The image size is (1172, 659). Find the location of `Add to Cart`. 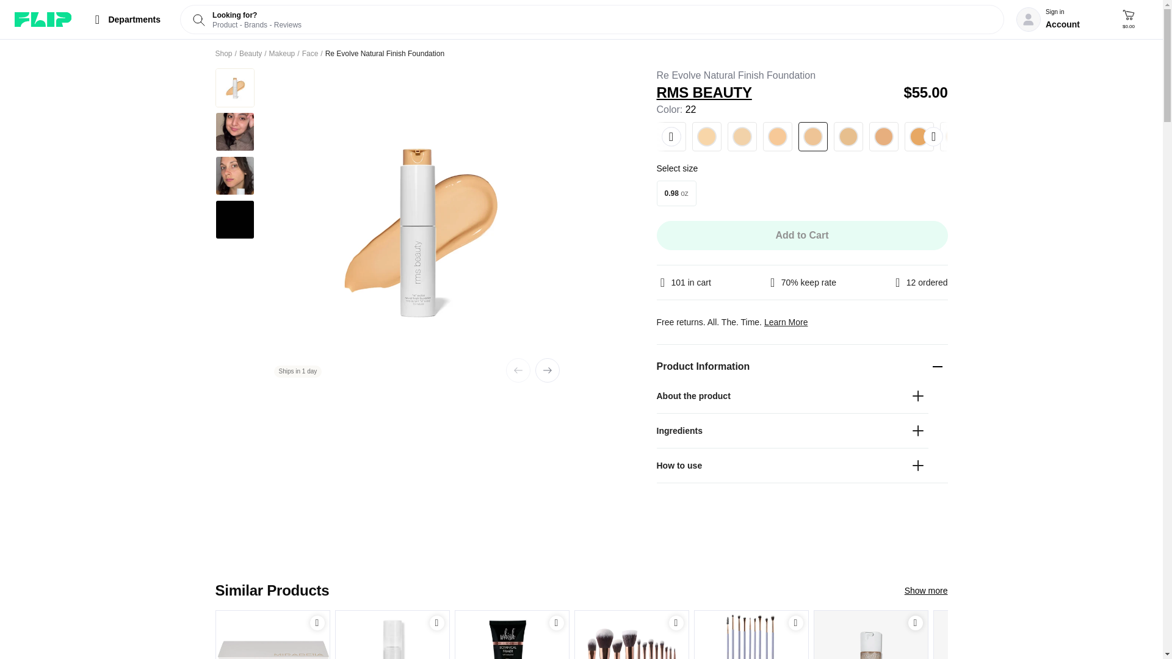

Add to Cart is located at coordinates (786, 322).